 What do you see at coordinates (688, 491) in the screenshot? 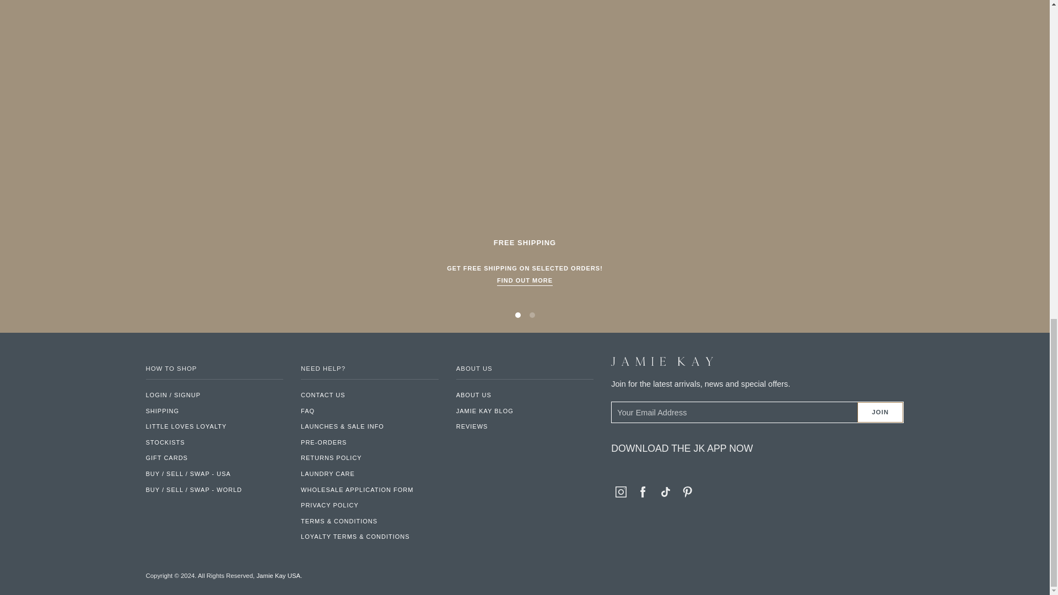
I see `Pinterest` at bounding box center [688, 491].